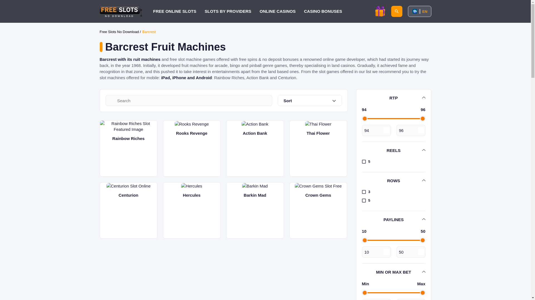  I want to click on 10, so click(376, 252).